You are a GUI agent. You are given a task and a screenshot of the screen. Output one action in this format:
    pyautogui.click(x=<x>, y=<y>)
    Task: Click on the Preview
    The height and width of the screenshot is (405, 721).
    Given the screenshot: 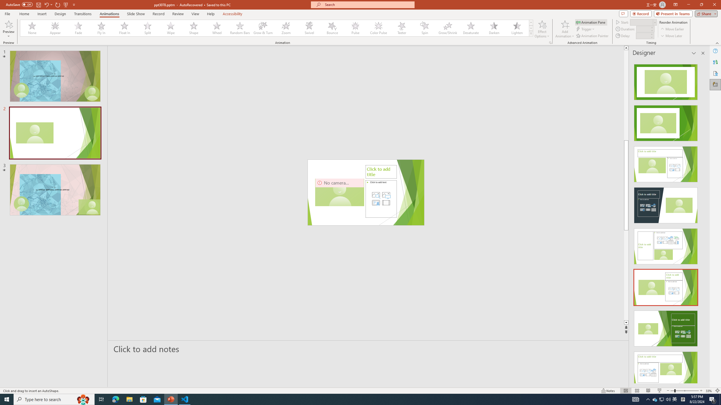 What is the action you would take?
    pyautogui.click(x=8, y=24)
    